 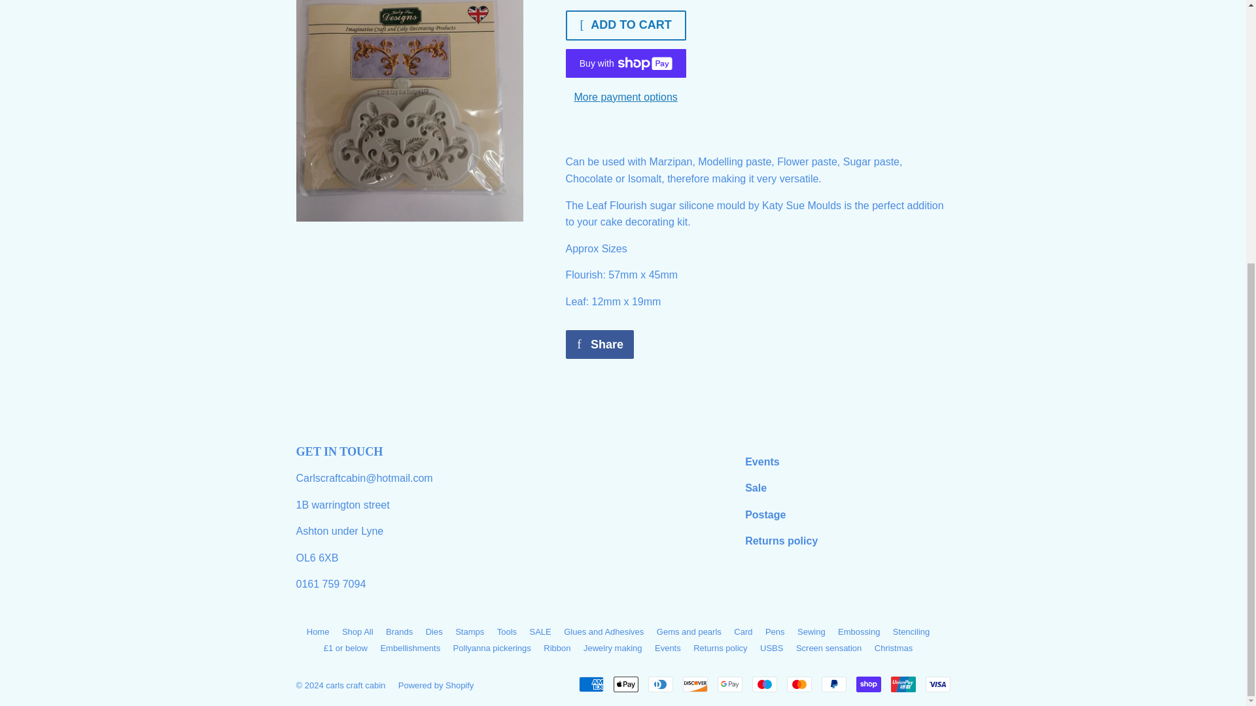 What do you see at coordinates (867, 684) in the screenshot?
I see `Shop Pay` at bounding box center [867, 684].